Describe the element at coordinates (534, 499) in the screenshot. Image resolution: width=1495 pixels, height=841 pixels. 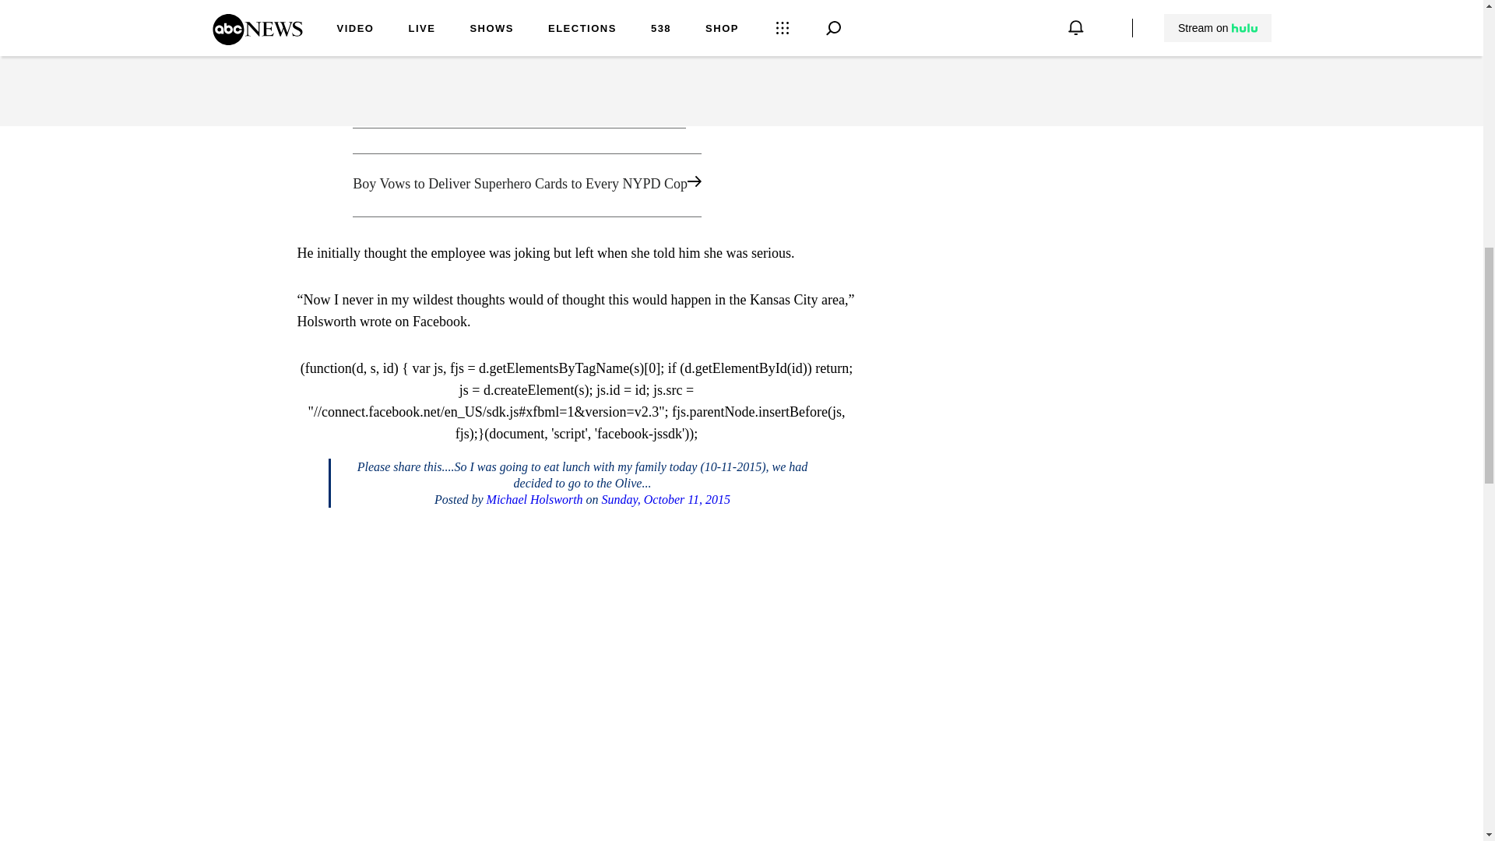
I see `Michael Holsworth` at that location.